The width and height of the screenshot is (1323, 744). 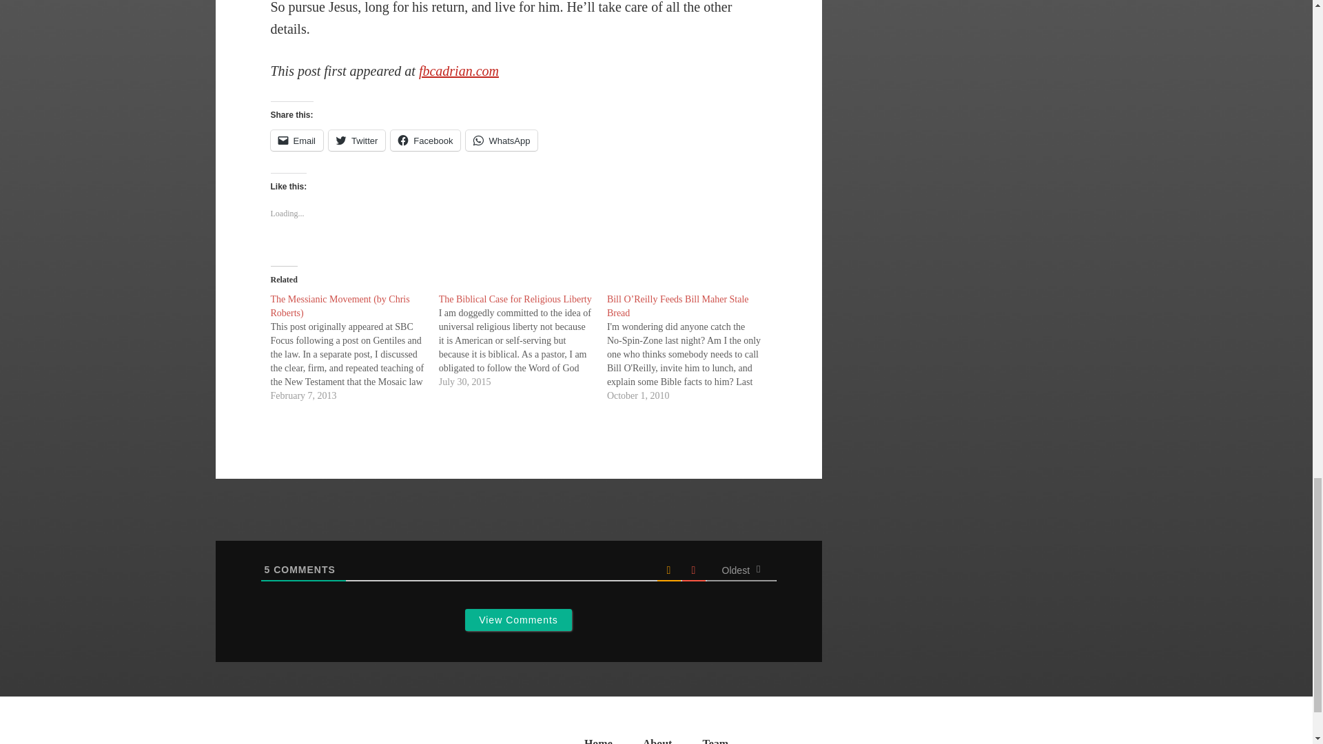 I want to click on The Biblical Case for Religious Liberty, so click(x=523, y=340).